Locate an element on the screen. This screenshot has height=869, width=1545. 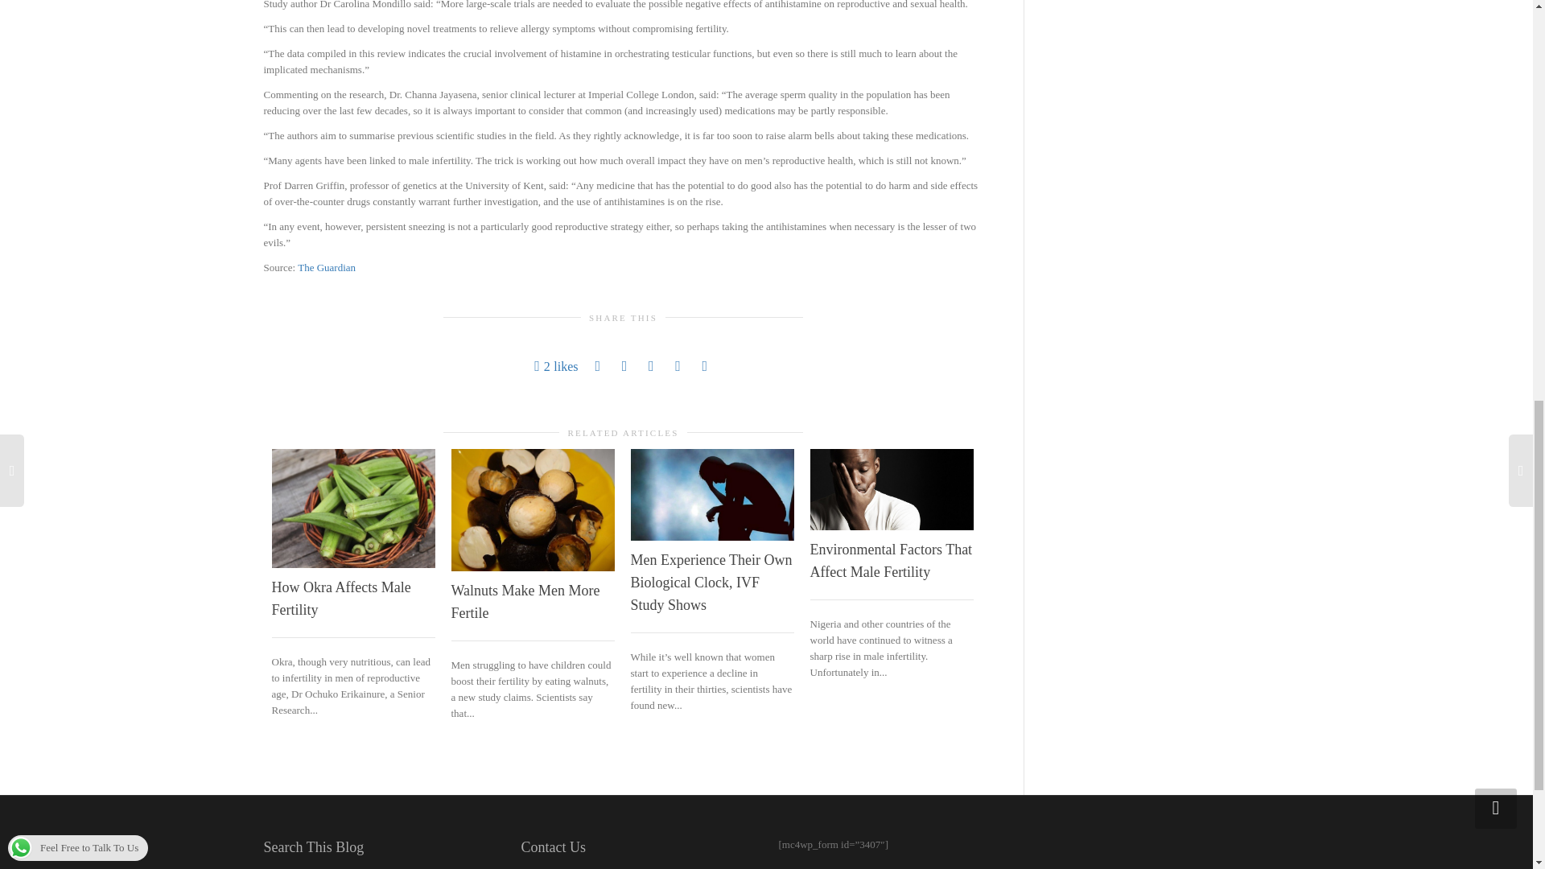
Men Experience Their Own Biological Clock, IVF Study Shows is located at coordinates (711, 583).